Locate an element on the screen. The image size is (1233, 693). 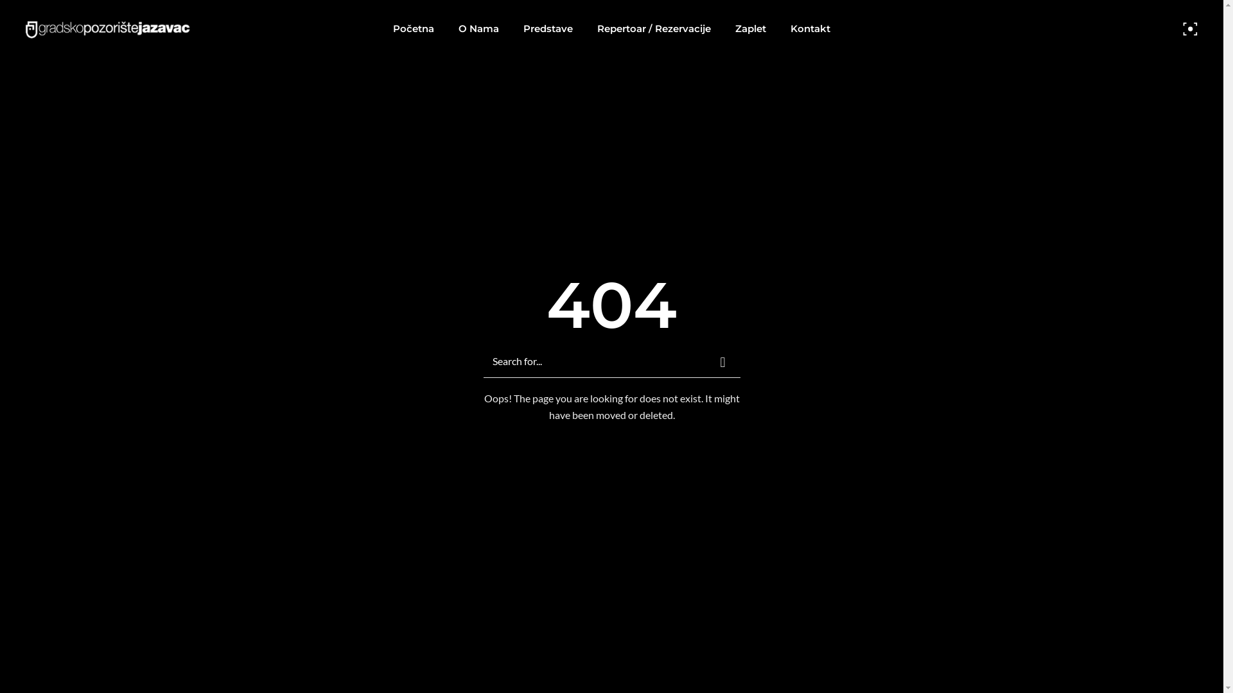
Predstave is located at coordinates (548, 29).